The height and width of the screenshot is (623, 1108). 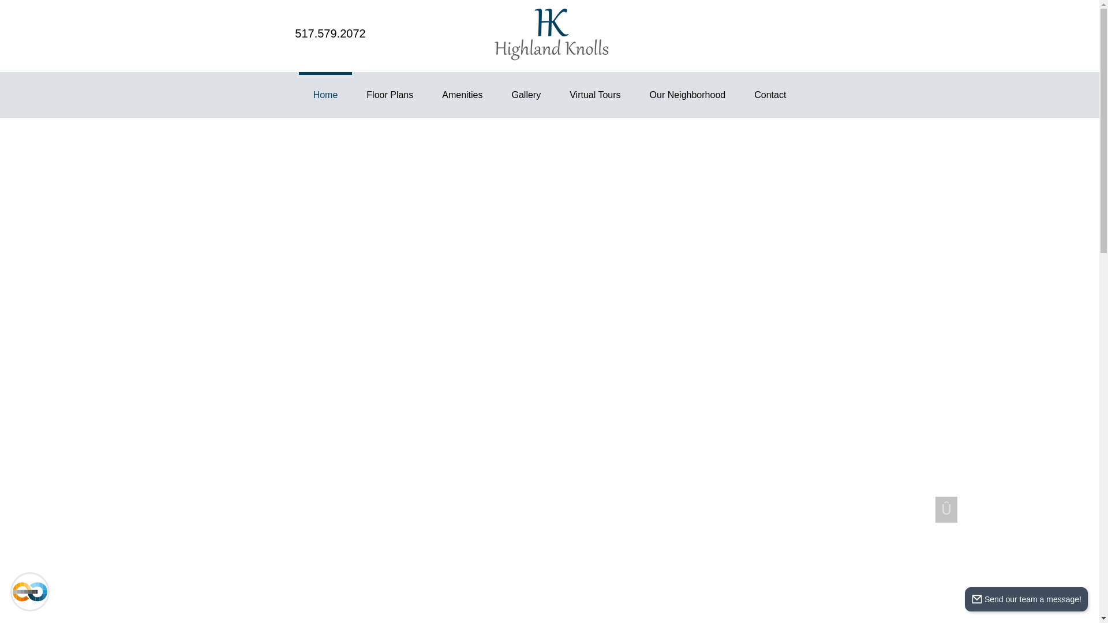 What do you see at coordinates (325, 95) in the screenshot?
I see `Home` at bounding box center [325, 95].